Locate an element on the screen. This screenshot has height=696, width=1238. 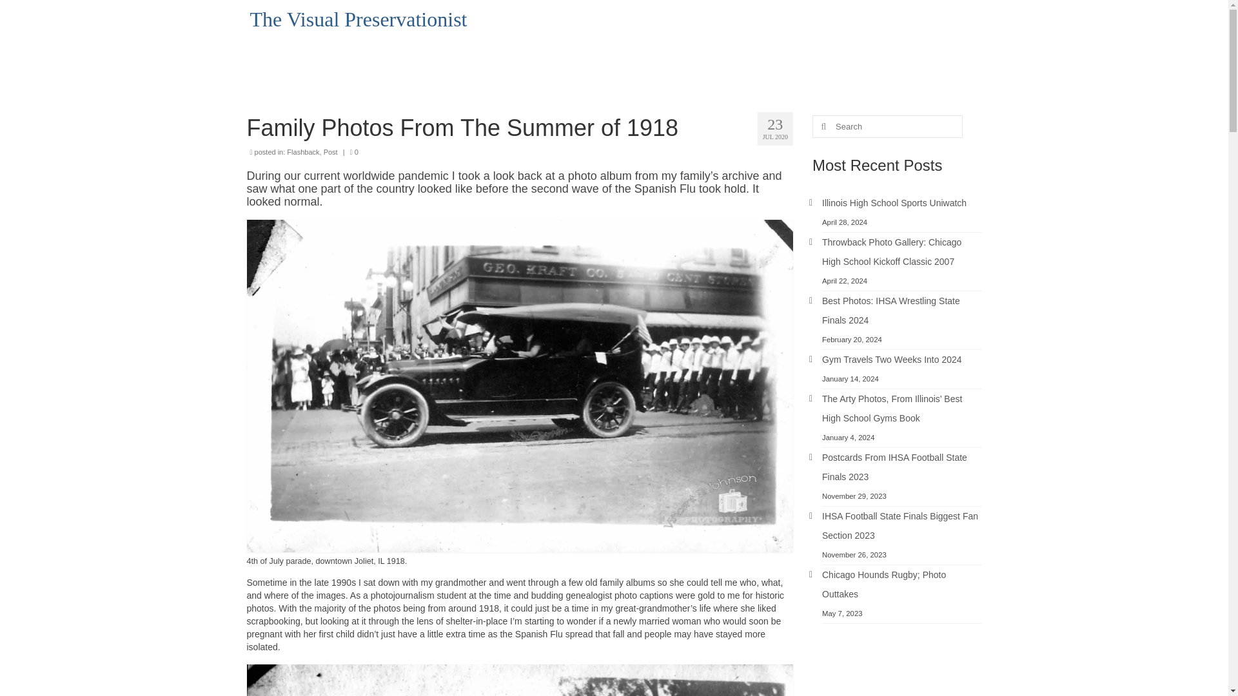
Home is located at coordinates (647, 15).